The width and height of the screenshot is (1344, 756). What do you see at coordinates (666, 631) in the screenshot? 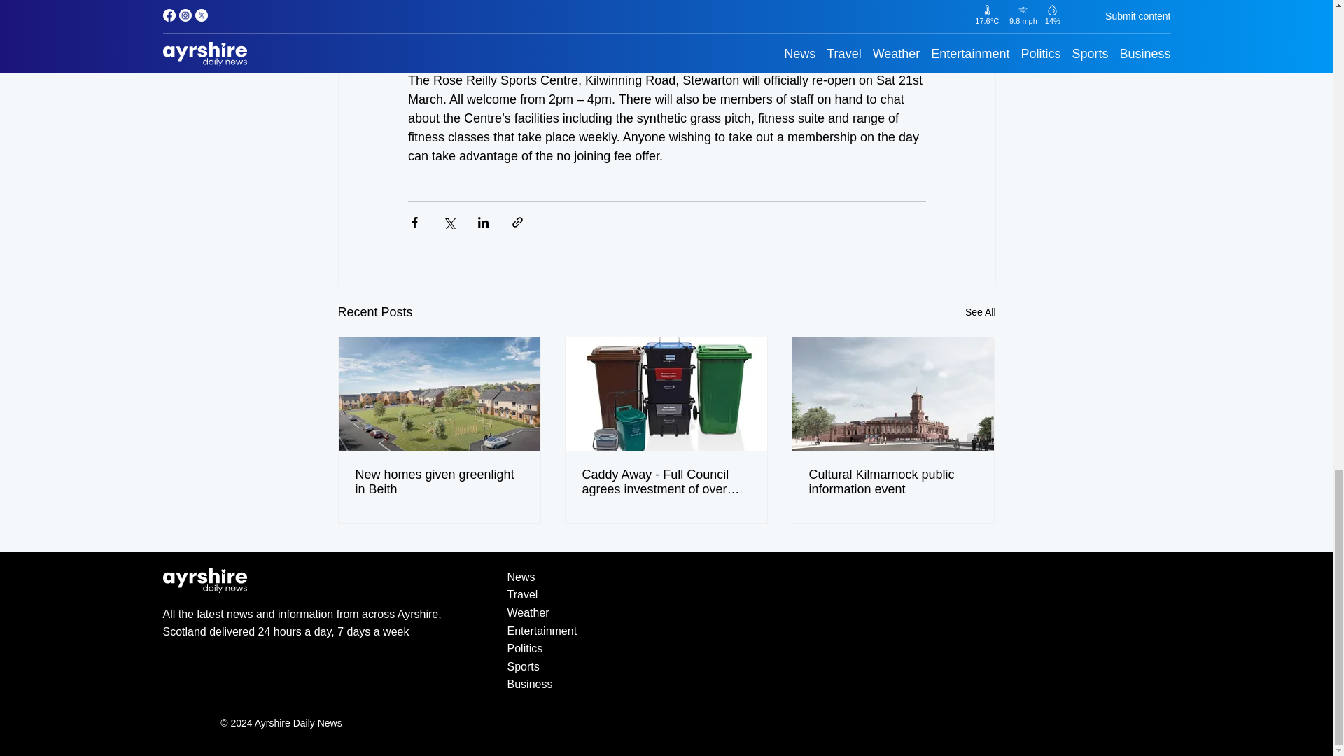
I see `Entertainment` at bounding box center [666, 631].